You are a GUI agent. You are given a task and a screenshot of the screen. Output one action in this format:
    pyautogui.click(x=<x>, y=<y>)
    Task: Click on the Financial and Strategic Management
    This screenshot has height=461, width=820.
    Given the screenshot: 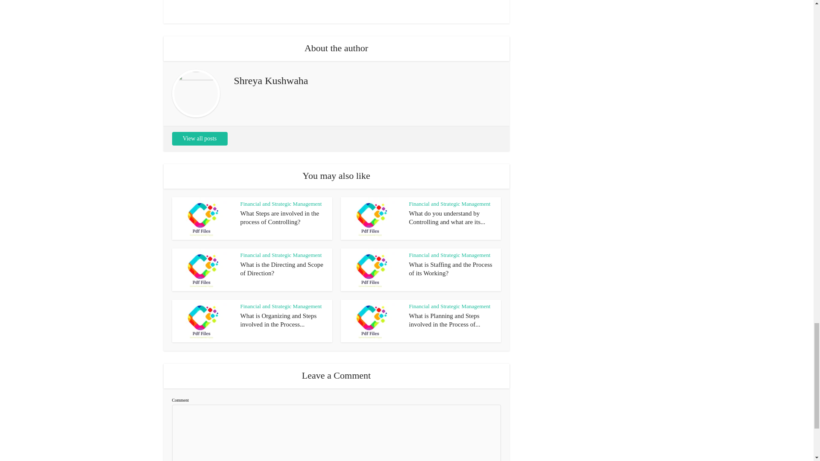 What is the action you would take?
    pyautogui.click(x=450, y=15)
    